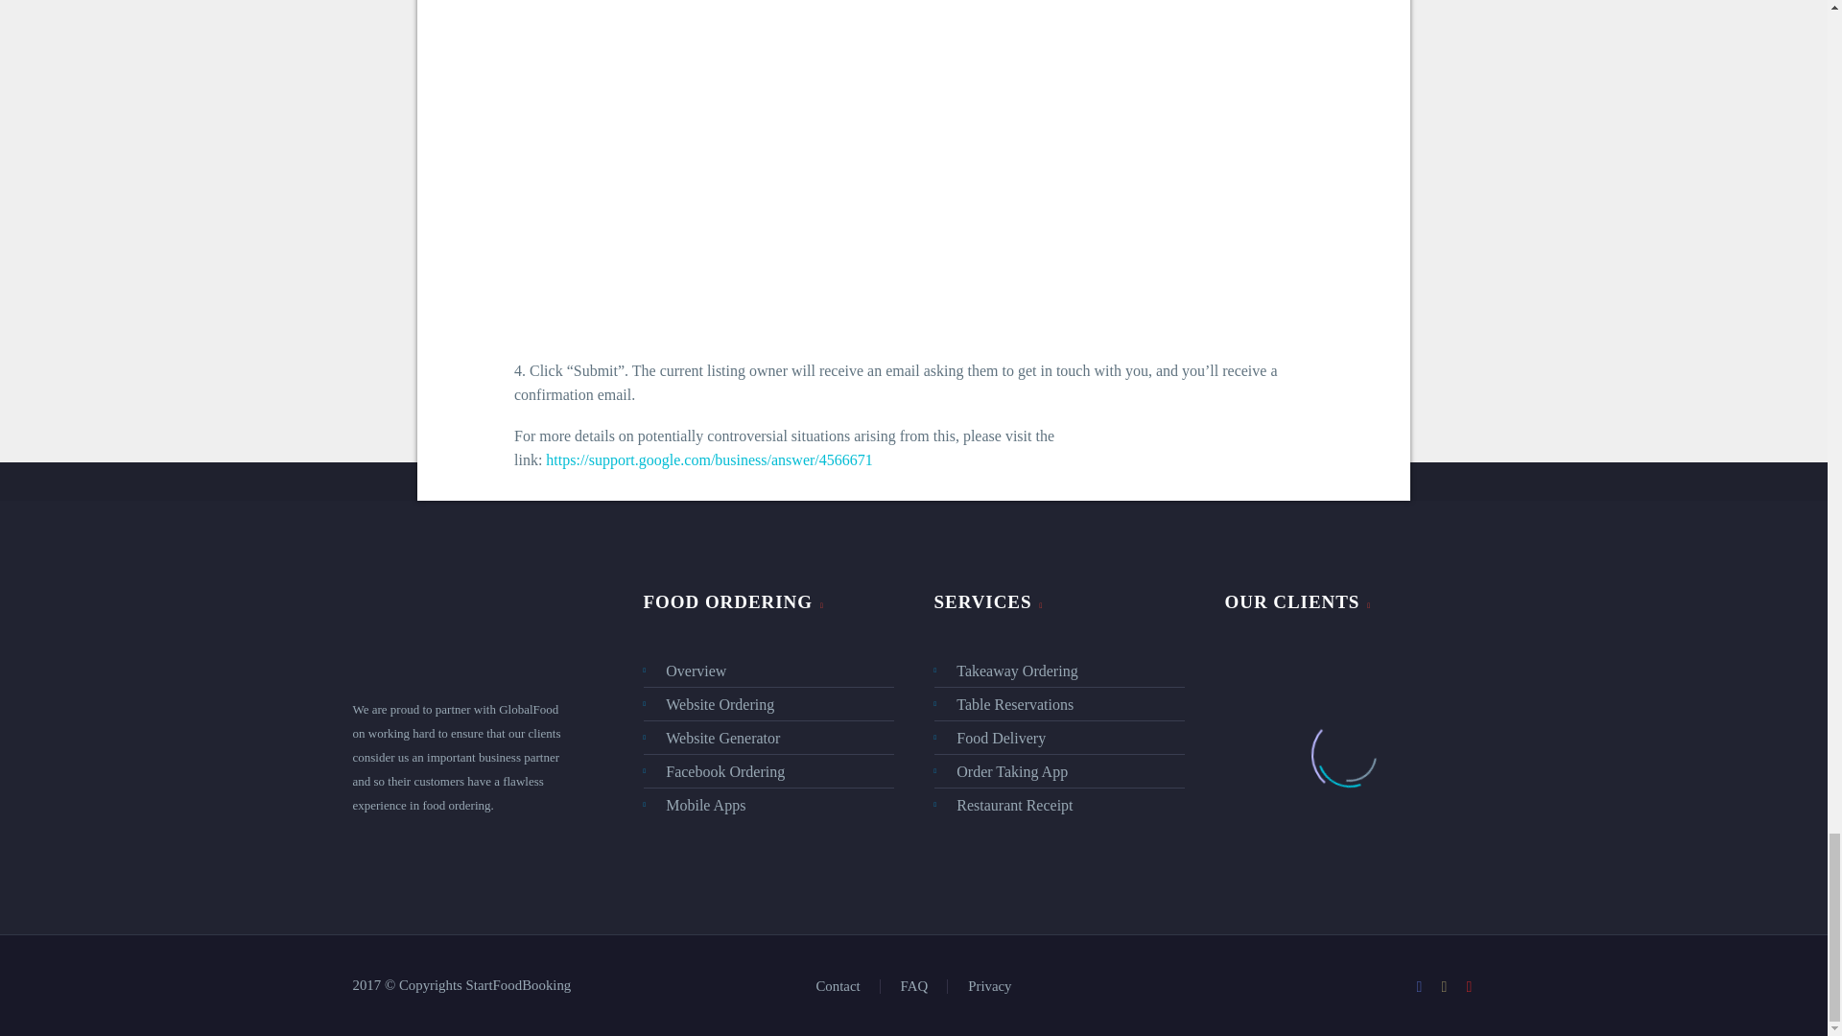 Image resolution: width=1842 pixels, height=1036 pixels. I want to click on Website Ordering, so click(767, 704).